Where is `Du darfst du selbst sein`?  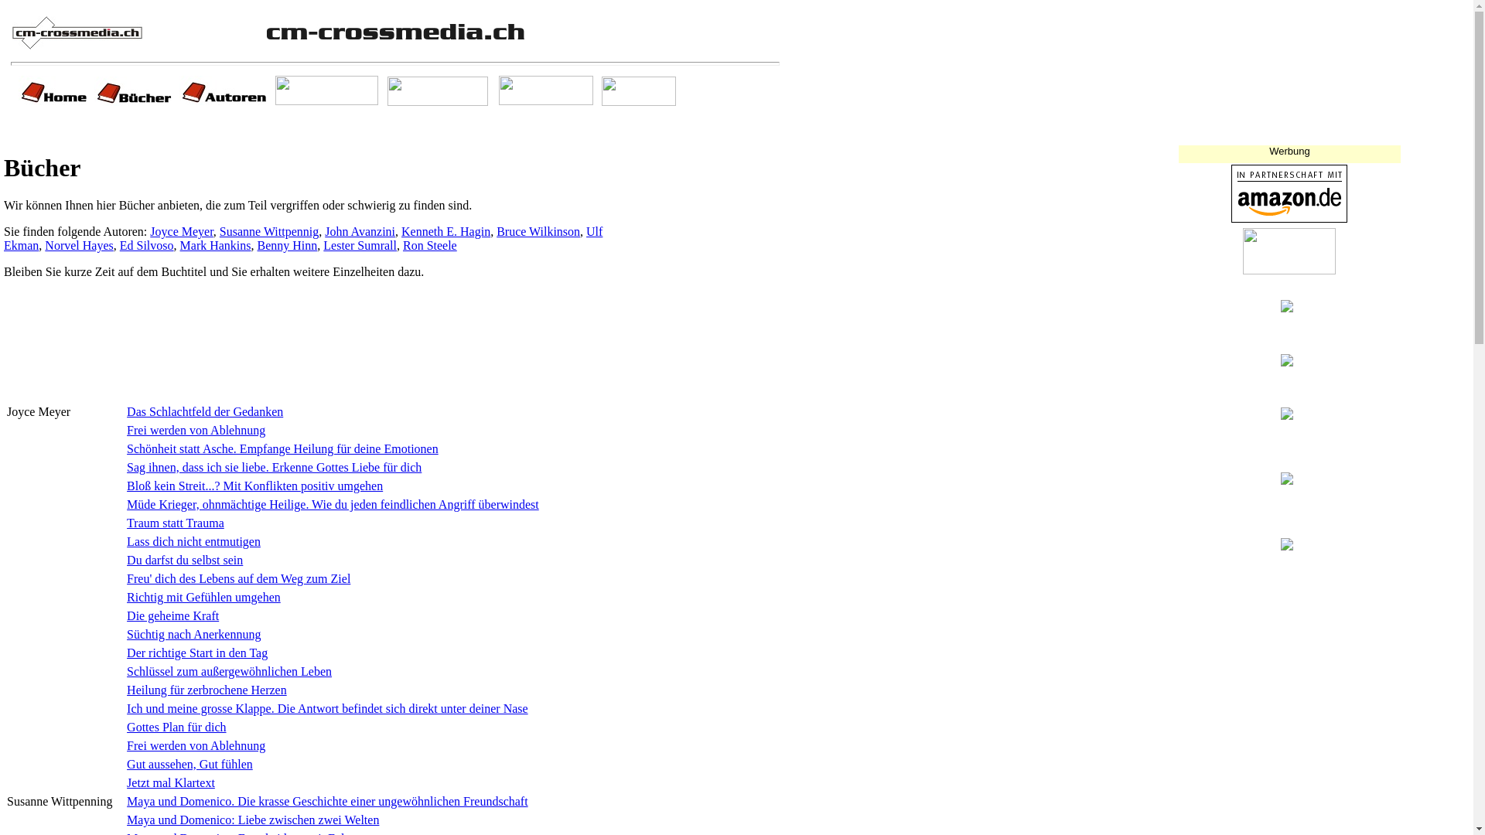 Du darfst du selbst sein is located at coordinates (185, 560).